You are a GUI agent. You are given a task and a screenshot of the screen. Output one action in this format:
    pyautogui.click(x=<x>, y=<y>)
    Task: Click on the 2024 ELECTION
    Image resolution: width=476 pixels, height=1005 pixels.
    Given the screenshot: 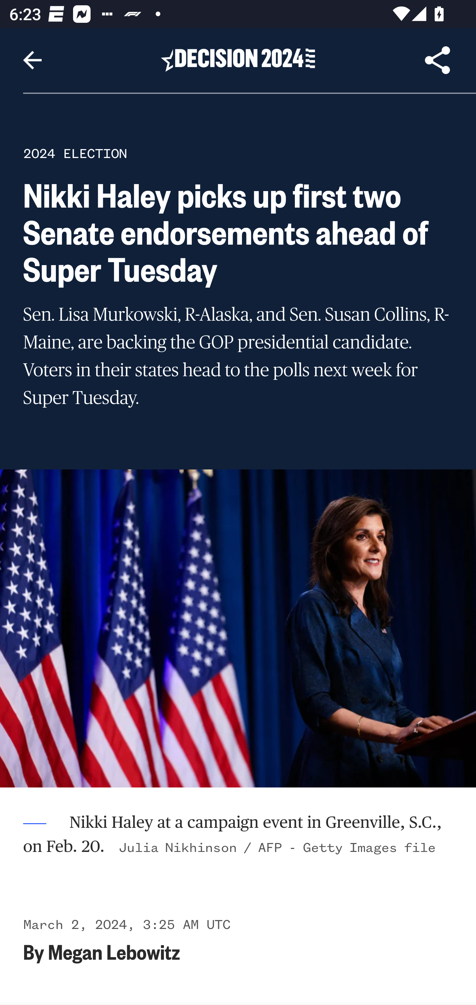 What is the action you would take?
    pyautogui.click(x=75, y=153)
    